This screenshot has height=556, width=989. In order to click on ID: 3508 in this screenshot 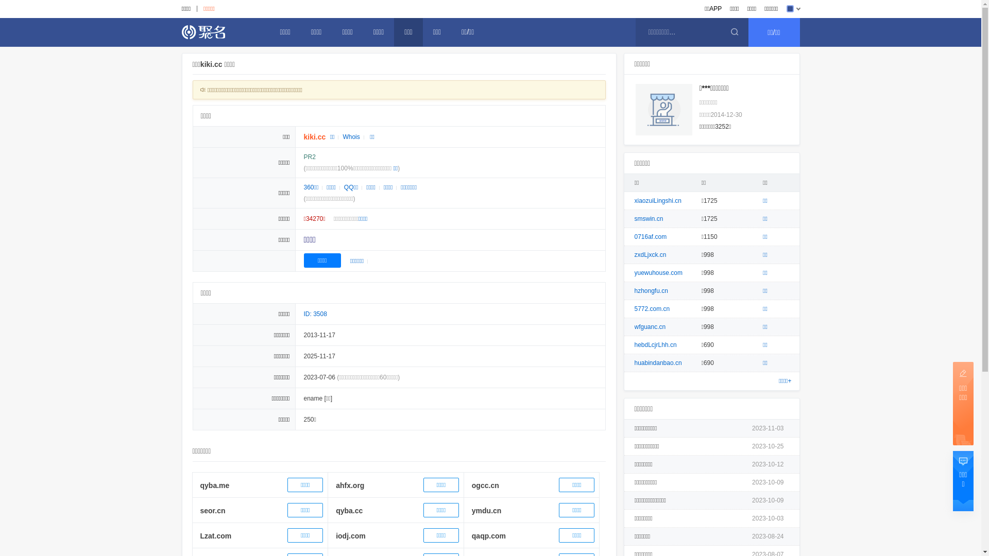, I will do `click(315, 314)`.